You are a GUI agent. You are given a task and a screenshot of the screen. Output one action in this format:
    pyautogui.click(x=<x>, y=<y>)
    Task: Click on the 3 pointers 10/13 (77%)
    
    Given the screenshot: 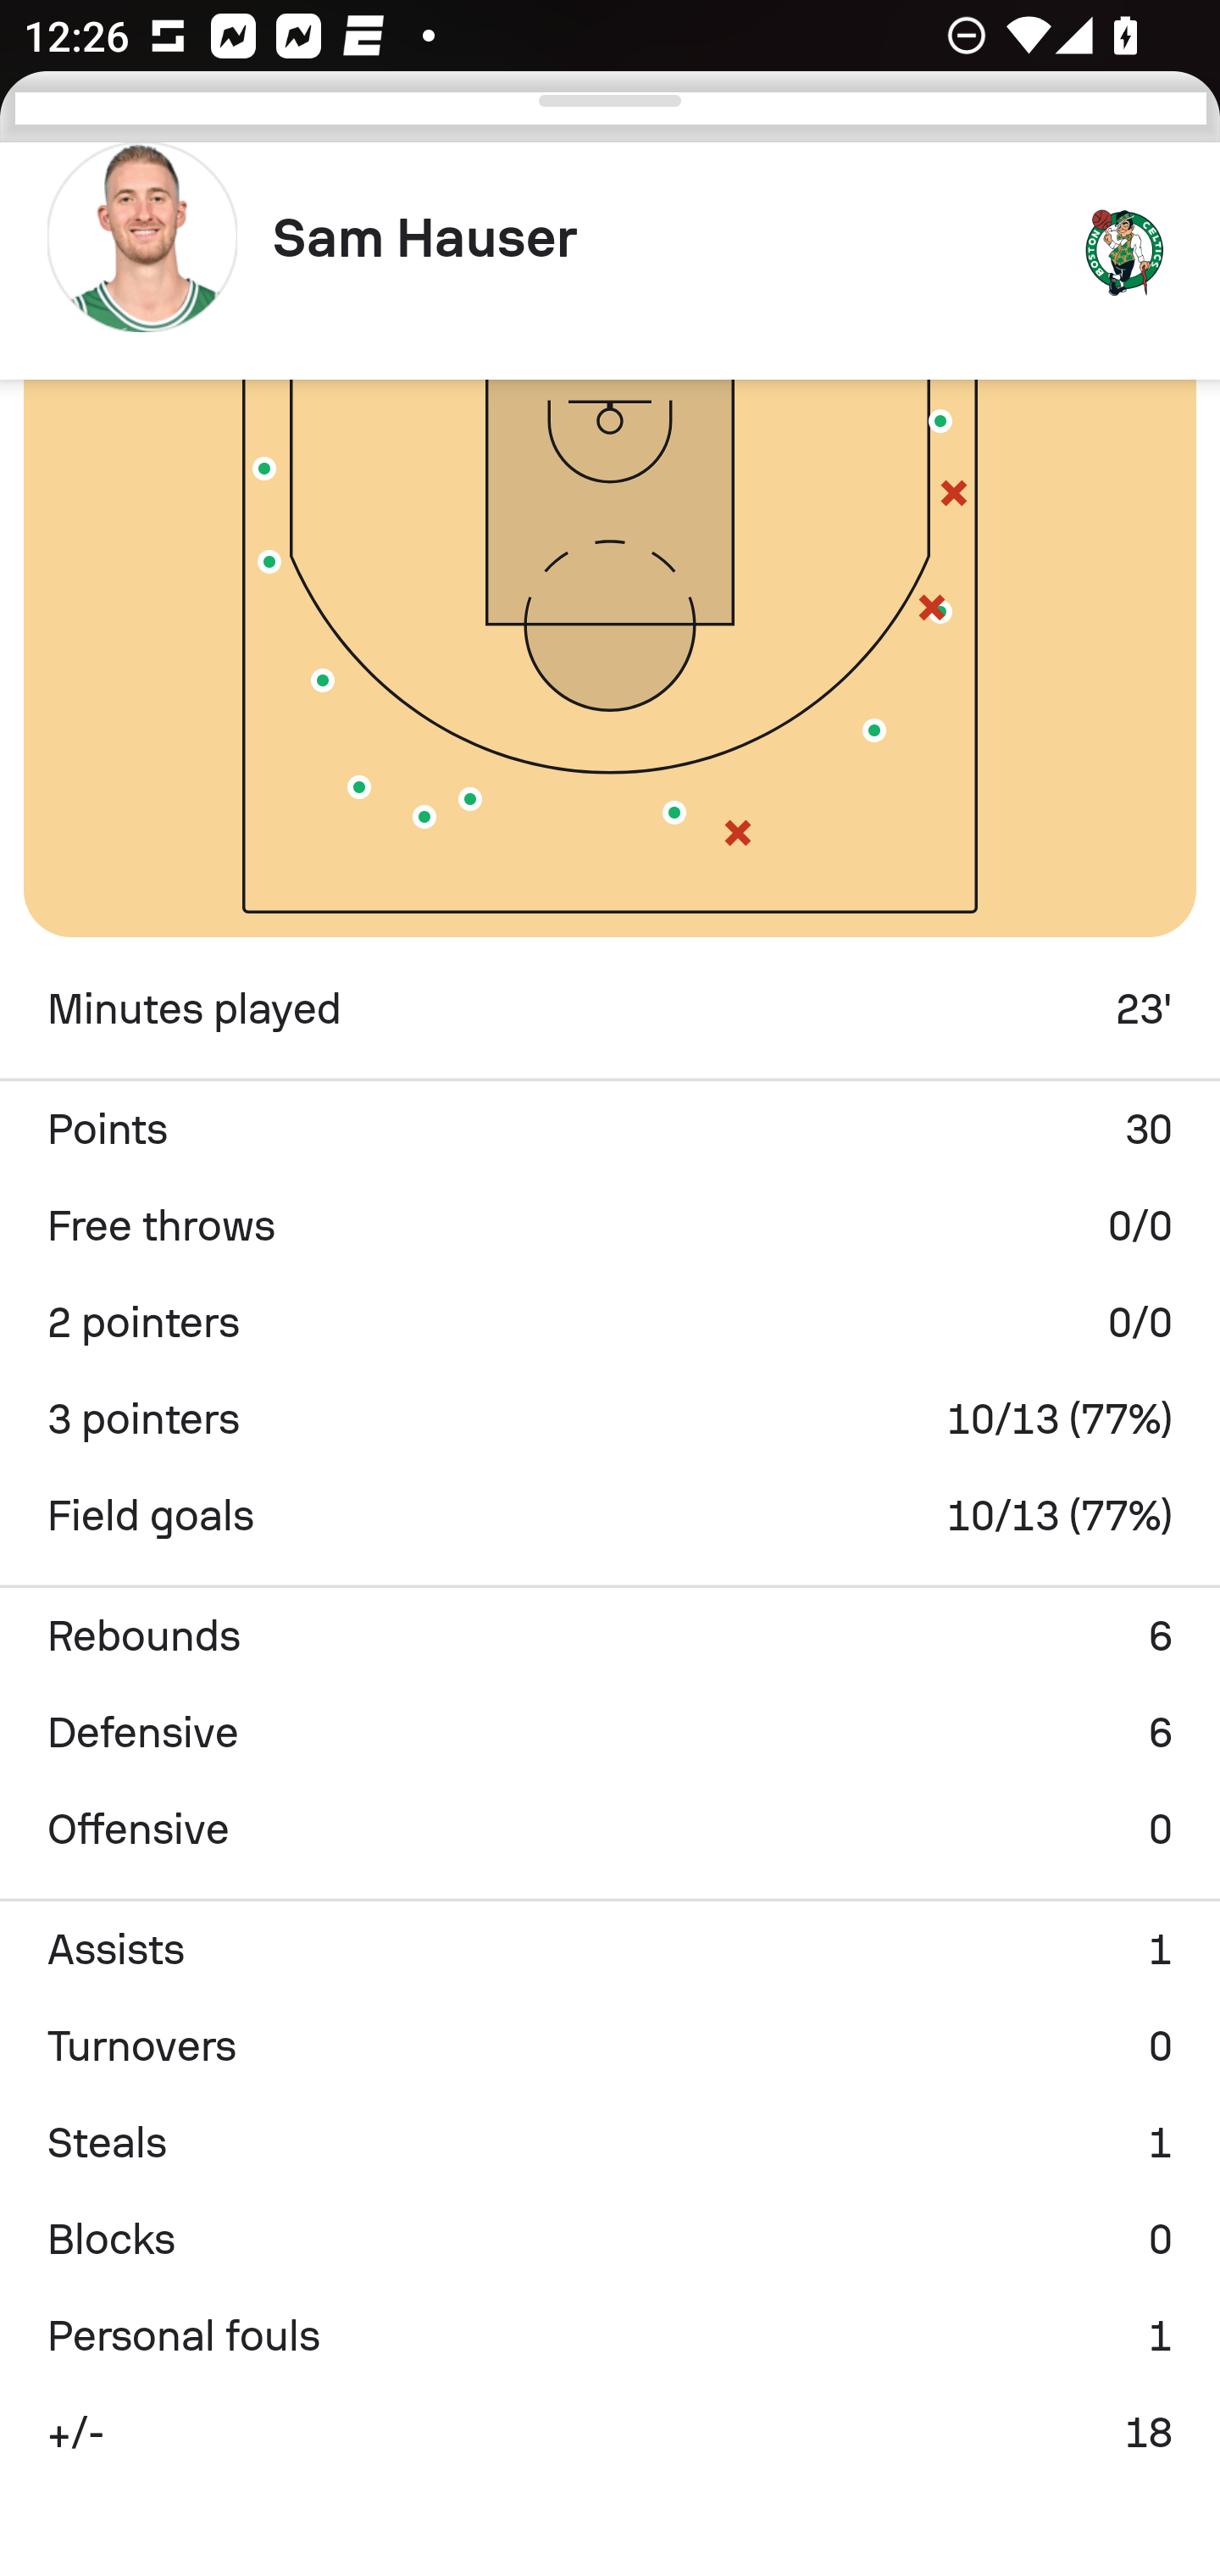 What is the action you would take?
    pyautogui.click(x=610, y=1418)
    